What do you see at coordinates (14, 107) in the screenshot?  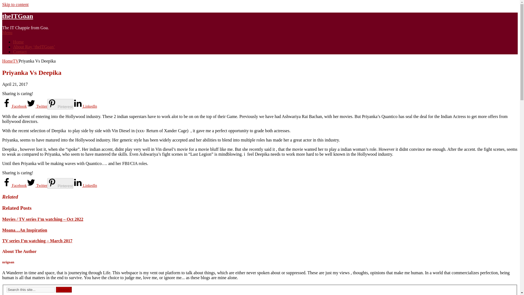 I see `Facebook` at bounding box center [14, 107].